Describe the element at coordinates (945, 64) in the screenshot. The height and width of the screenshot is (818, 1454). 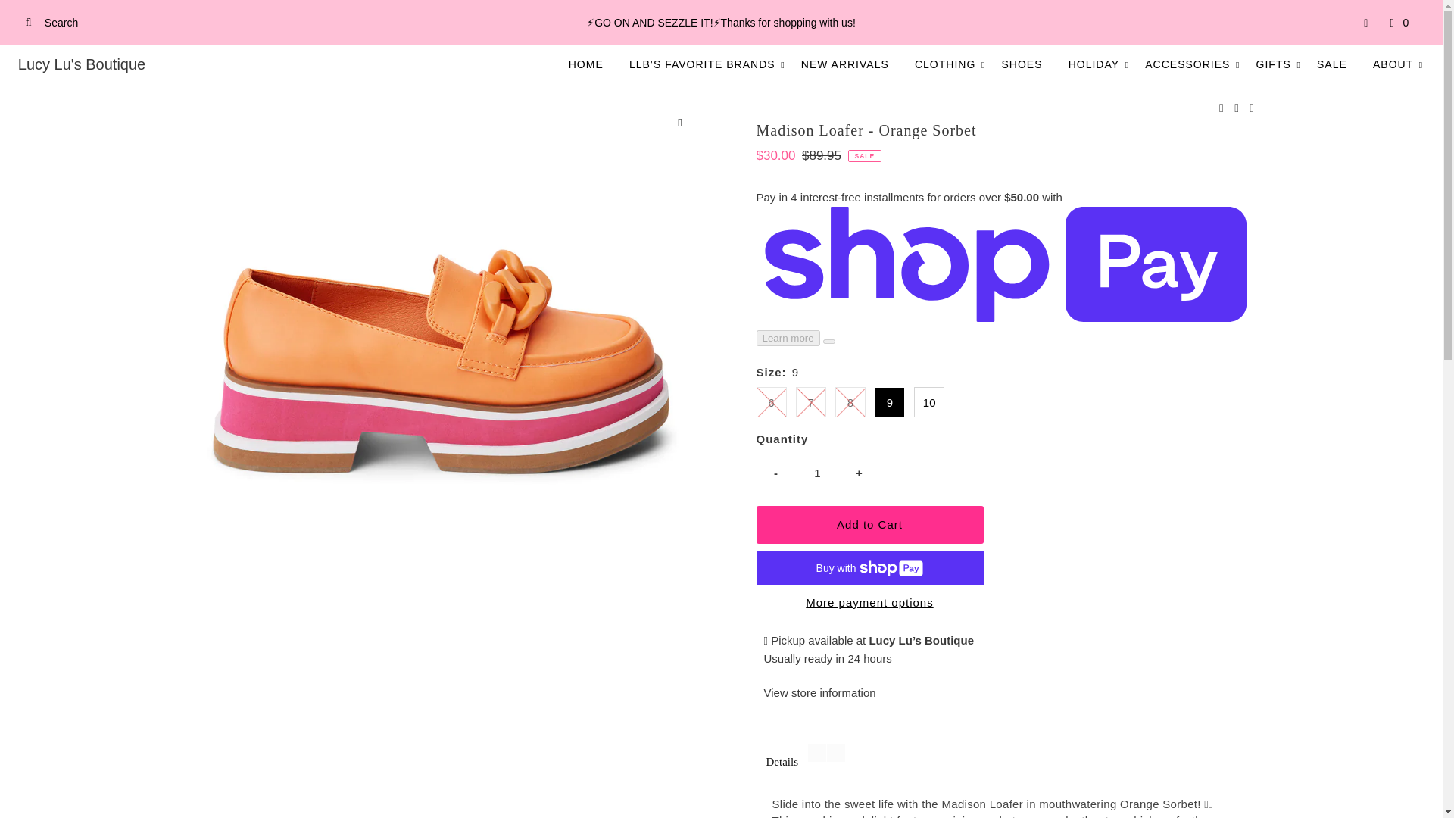
I see `CLOTHING` at that location.